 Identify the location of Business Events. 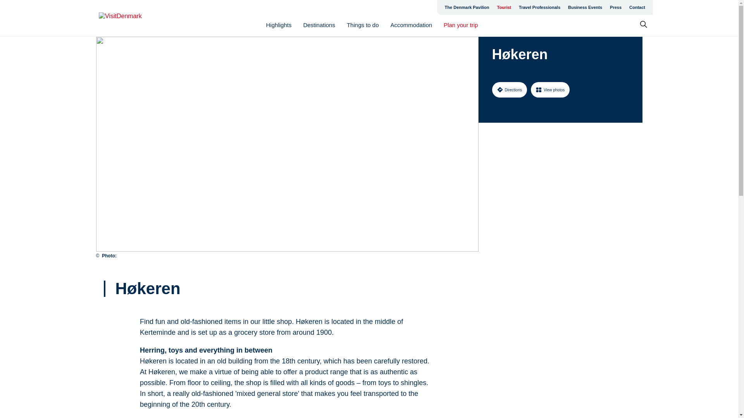
(585, 7).